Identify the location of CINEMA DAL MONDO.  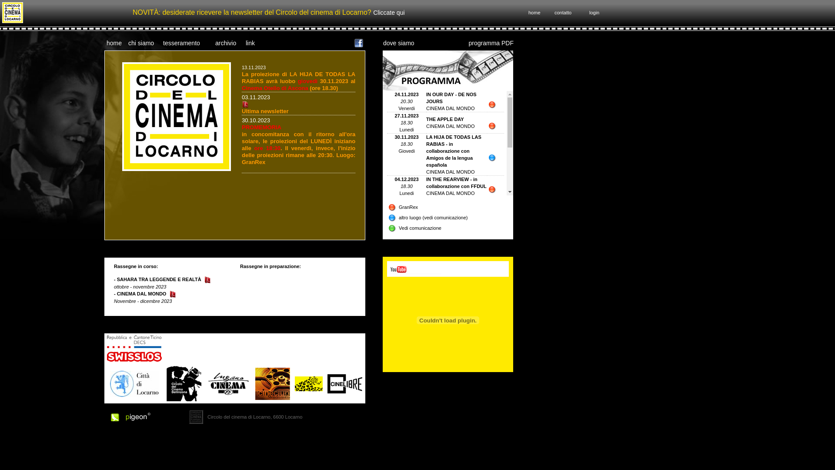
(450, 271).